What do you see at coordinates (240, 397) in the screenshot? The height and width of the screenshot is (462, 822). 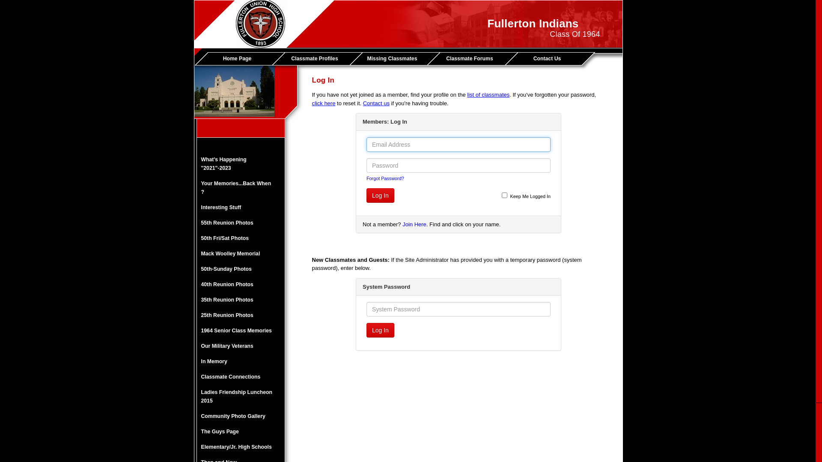 I see `Ladies Friendship Luncheon 2015` at bounding box center [240, 397].